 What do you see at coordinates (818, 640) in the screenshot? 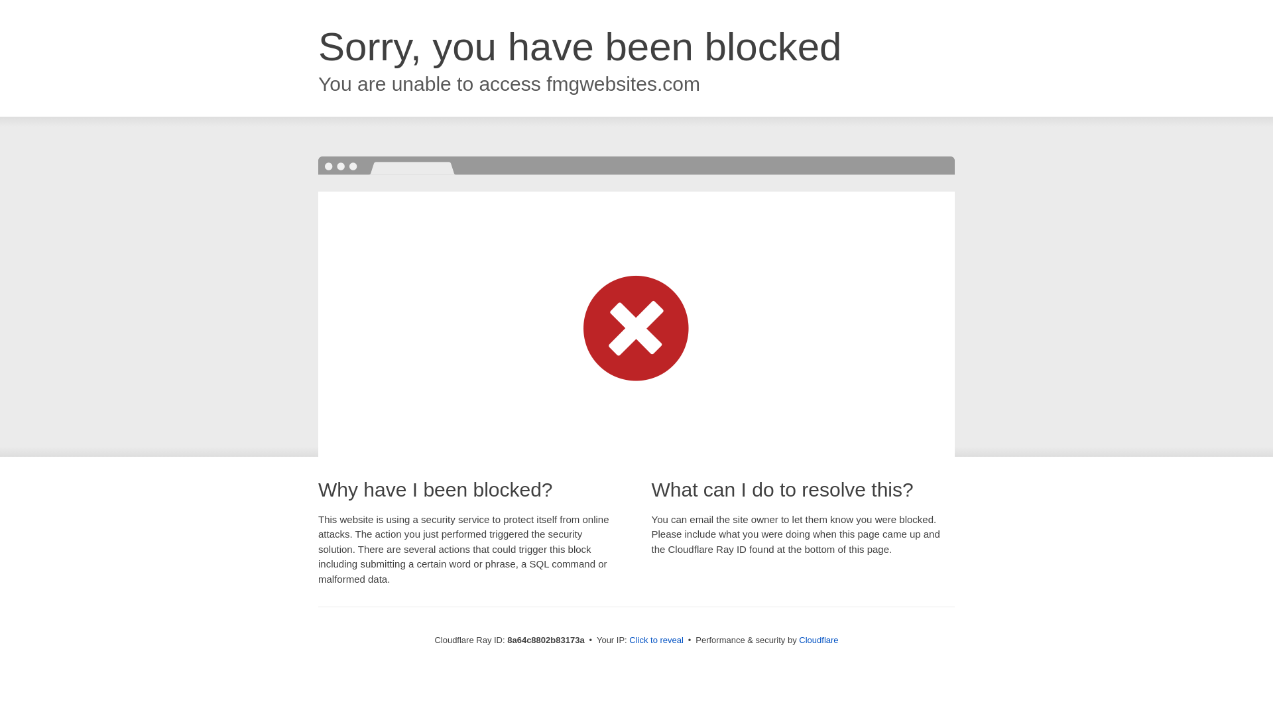
I see `Cloudflare` at bounding box center [818, 640].